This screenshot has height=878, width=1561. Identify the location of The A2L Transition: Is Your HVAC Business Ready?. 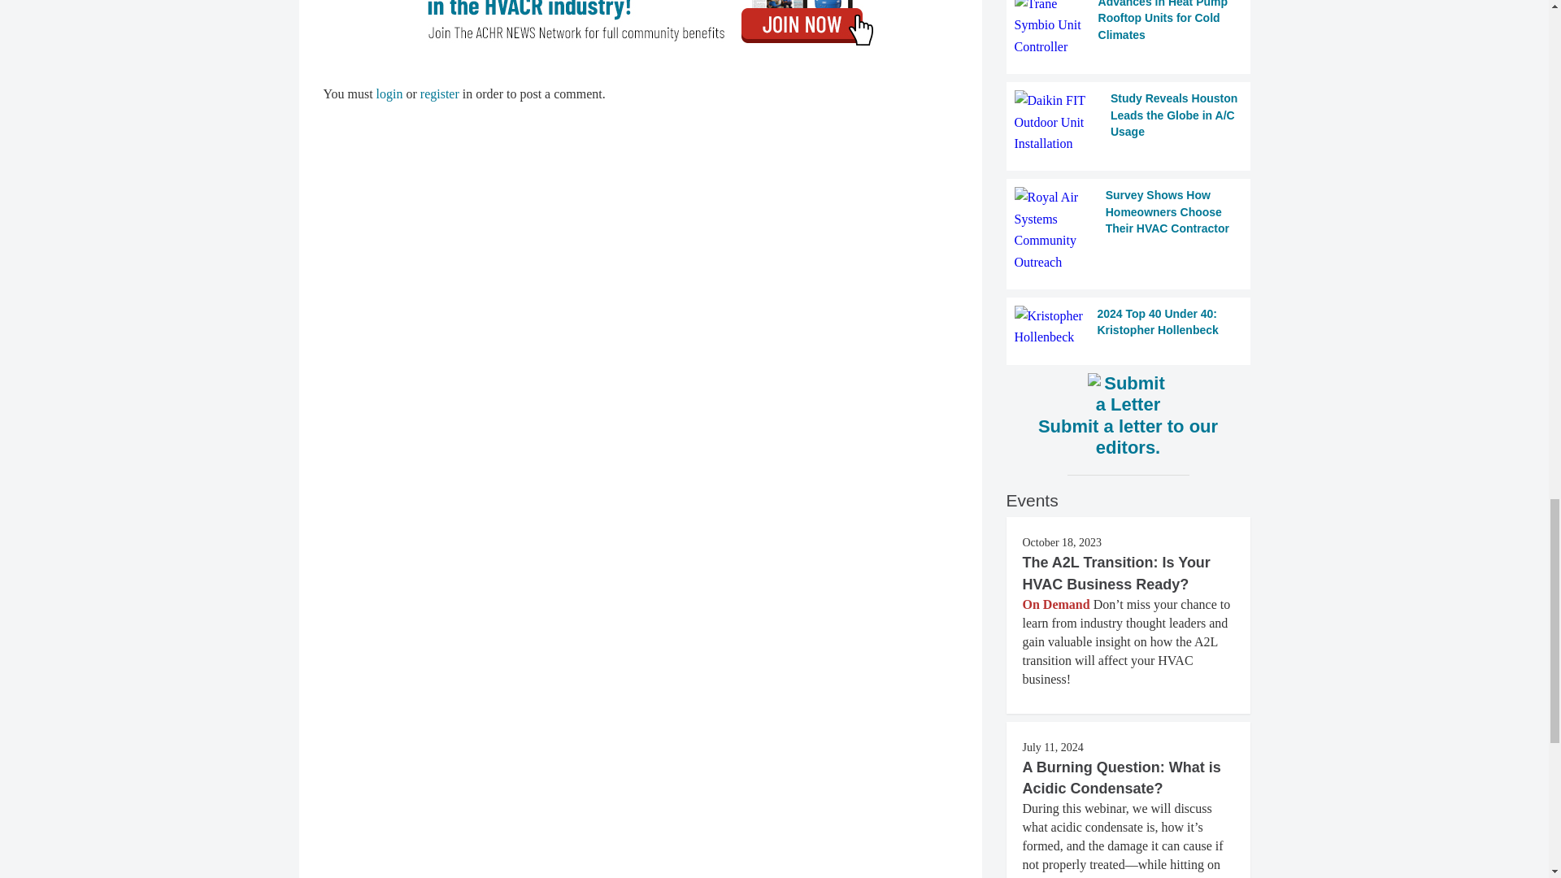
(1116, 572).